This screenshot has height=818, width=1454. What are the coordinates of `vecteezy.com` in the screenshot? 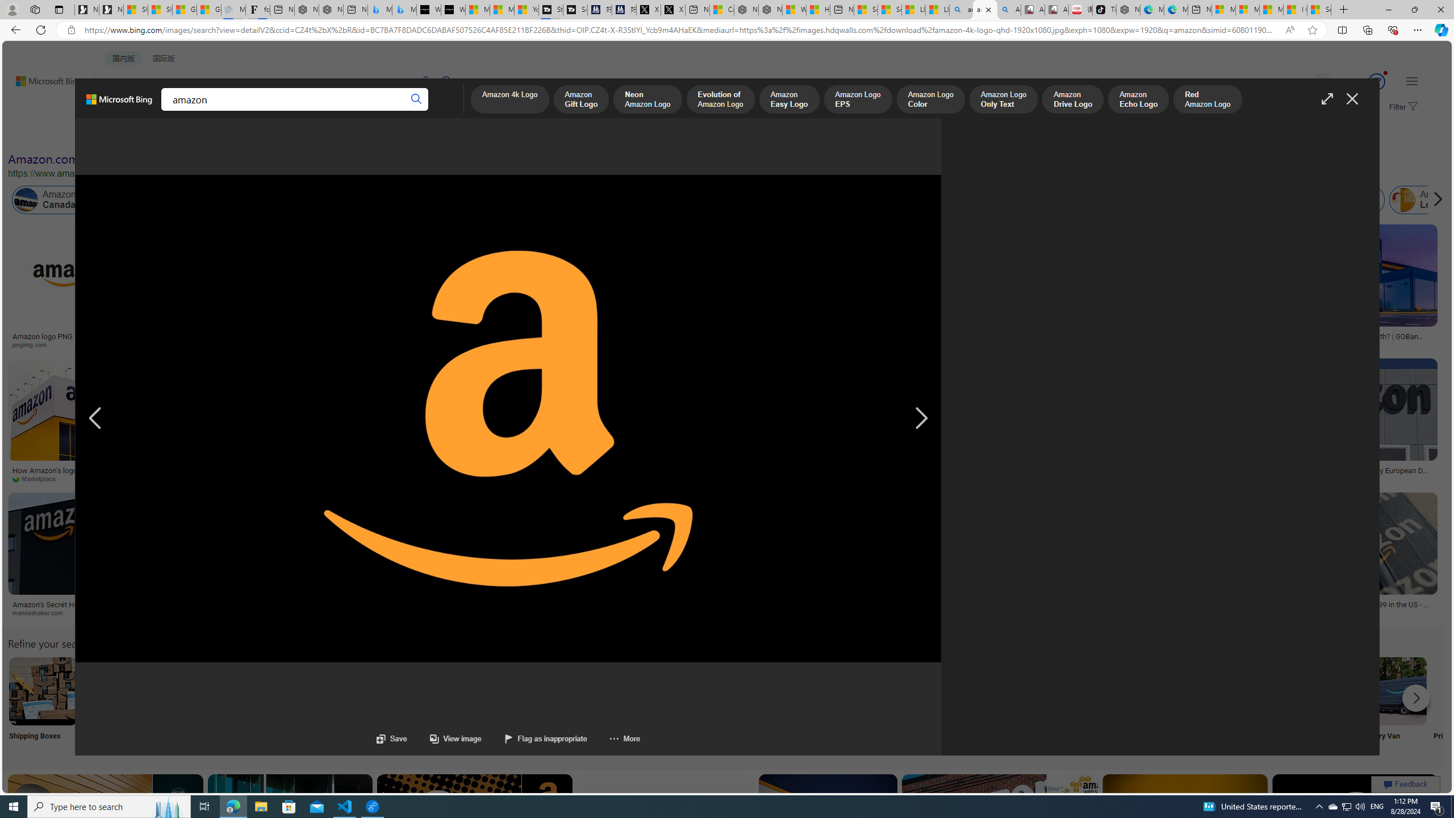 It's located at (545, 478).